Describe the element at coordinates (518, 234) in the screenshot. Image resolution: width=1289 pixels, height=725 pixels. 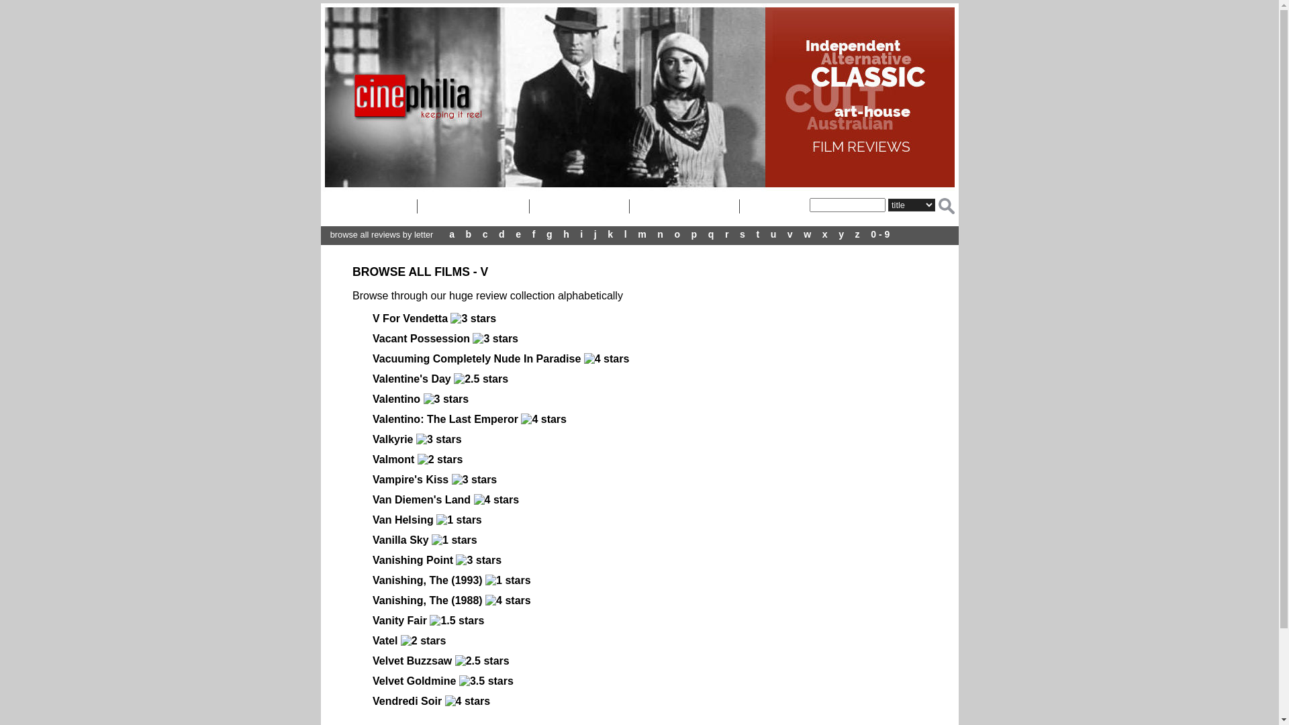
I see `e` at that location.